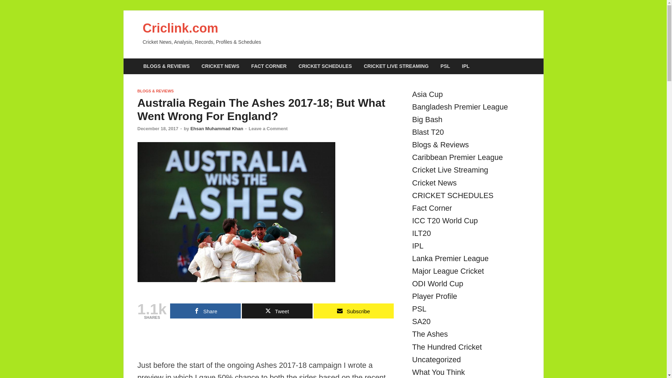 This screenshot has height=378, width=672. I want to click on FACT CORNER, so click(269, 66).